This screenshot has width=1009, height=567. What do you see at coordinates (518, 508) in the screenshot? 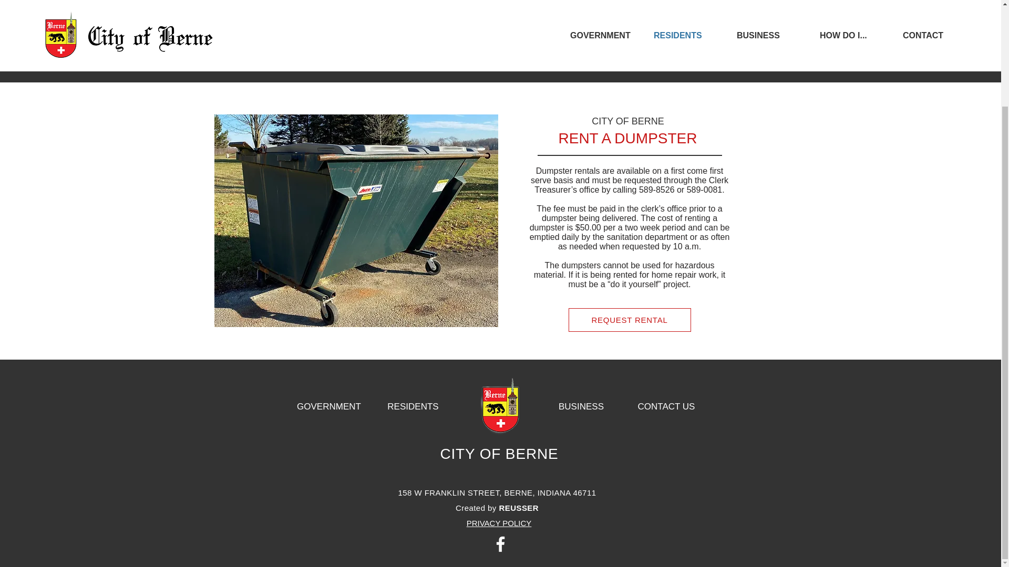
I see `REUSSER` at bounding box center [518, 508].